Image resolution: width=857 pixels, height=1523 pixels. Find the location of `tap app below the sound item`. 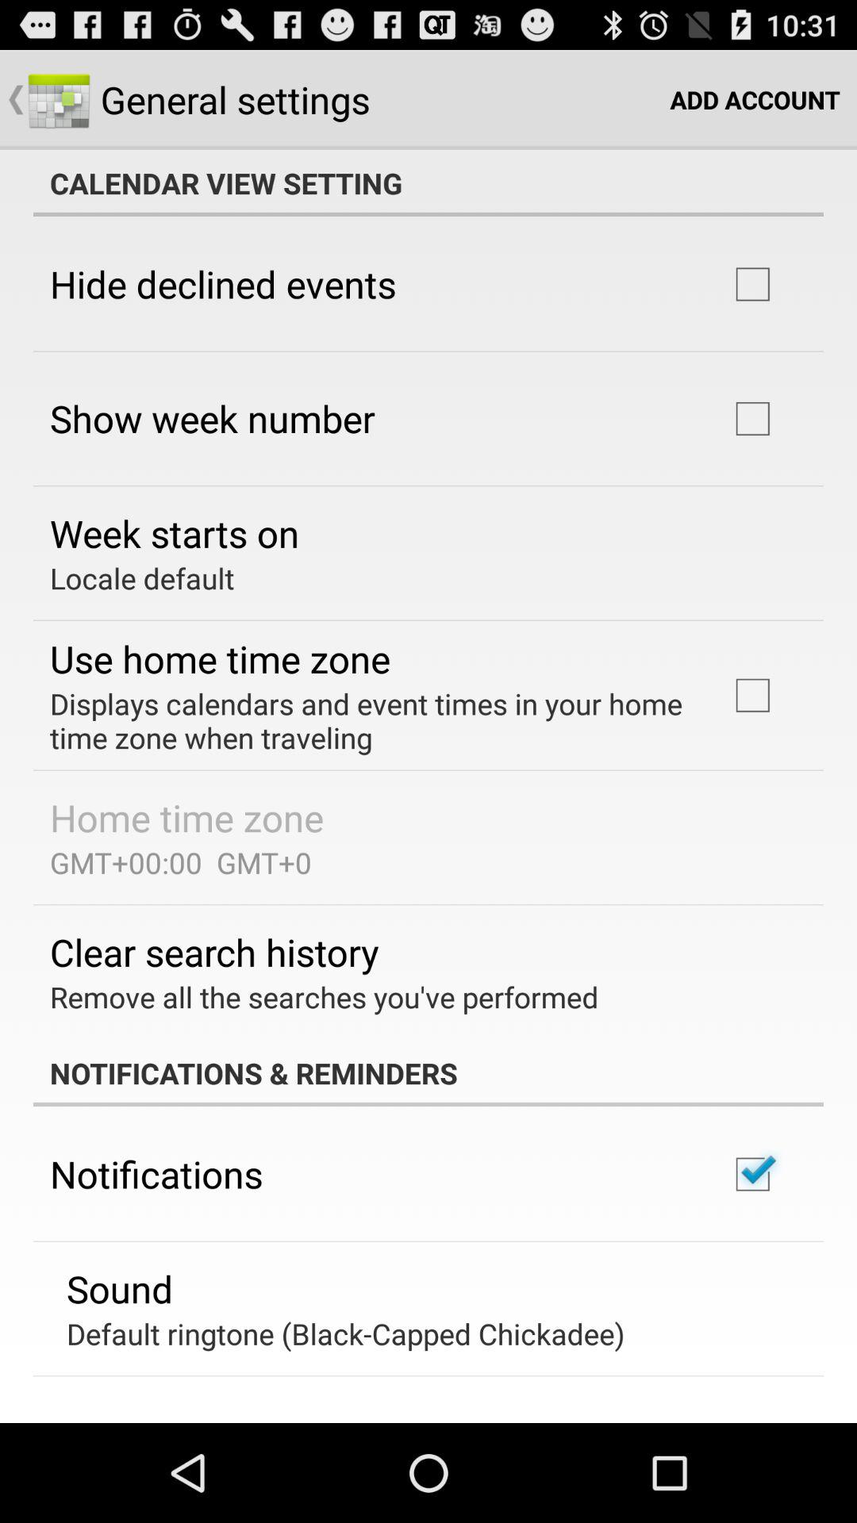

tap app below the sound item is located at coordinates (346, 1333).